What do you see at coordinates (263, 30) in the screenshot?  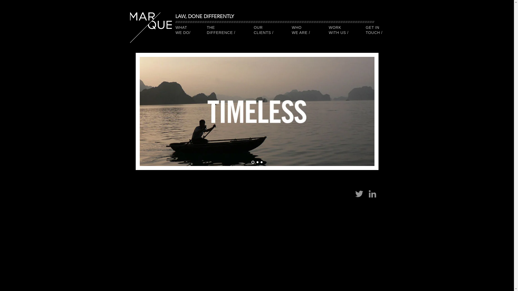 I see `OUR
CLIENTS /` at bounding box center [263, 30].